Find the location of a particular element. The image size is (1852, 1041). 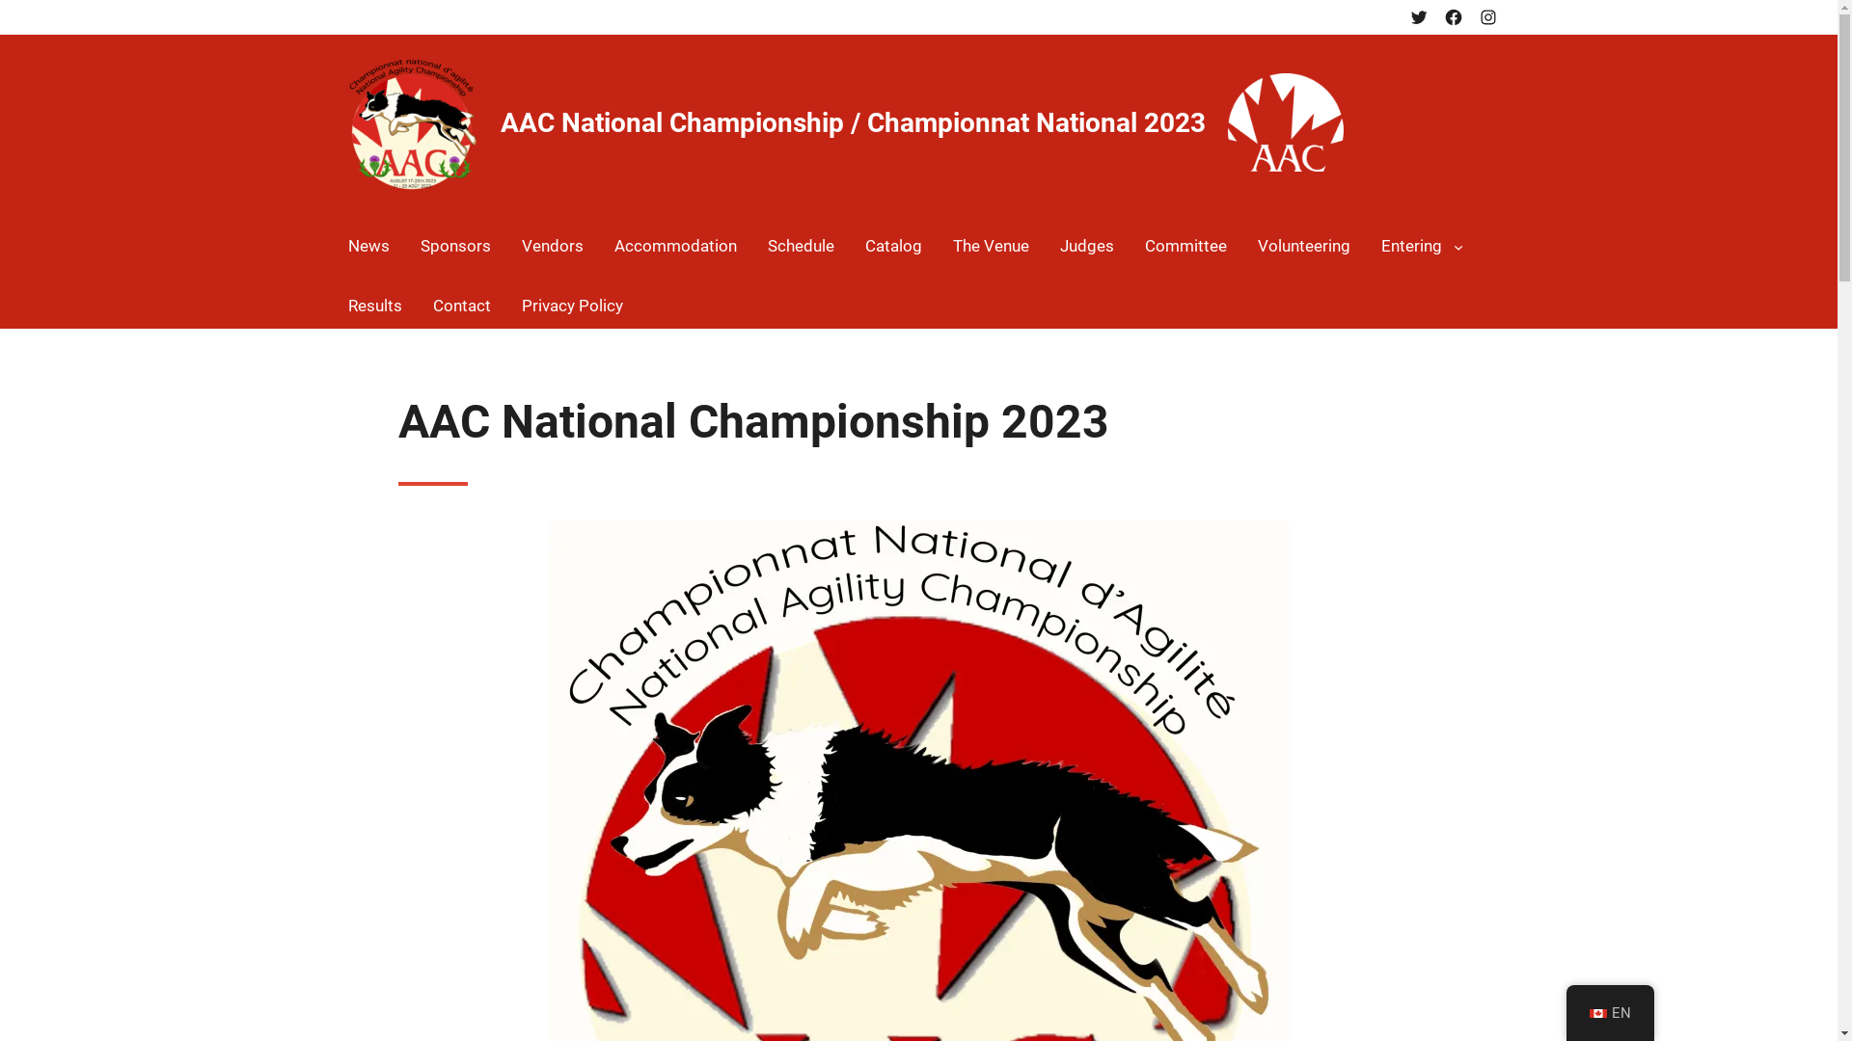

Facebook is located at coordinates (1453, 17).